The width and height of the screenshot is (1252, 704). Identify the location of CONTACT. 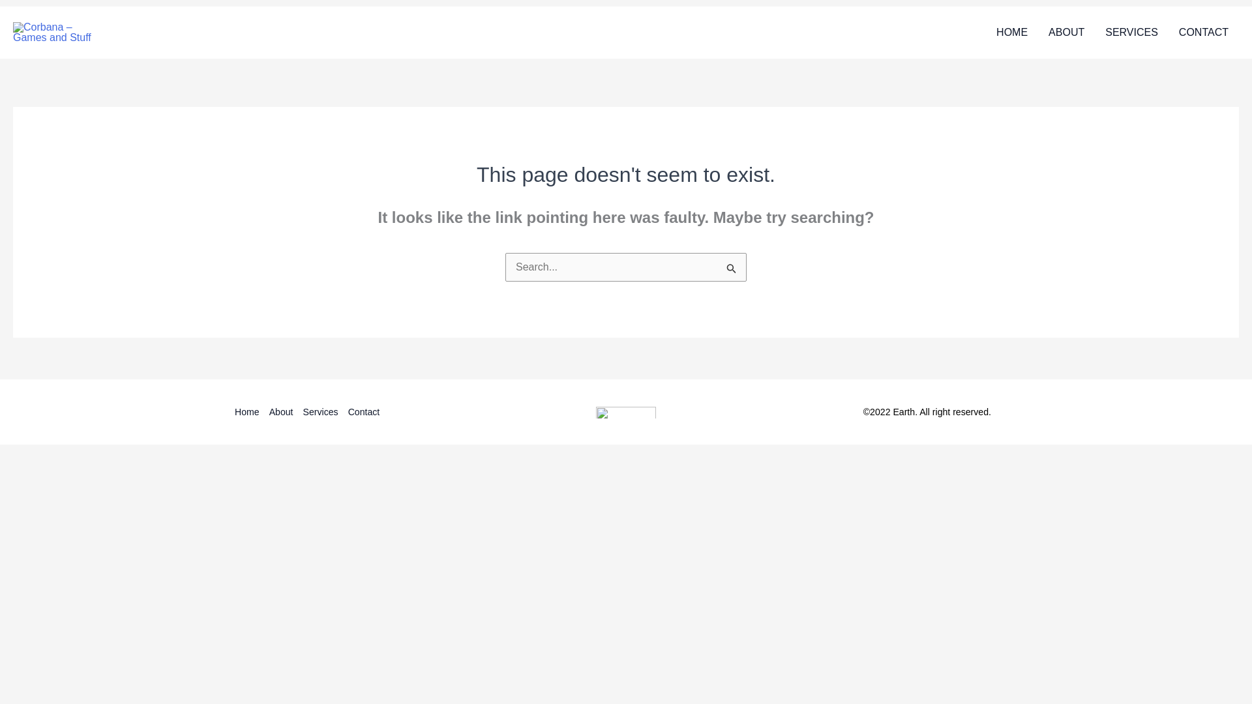
(1204, 32).